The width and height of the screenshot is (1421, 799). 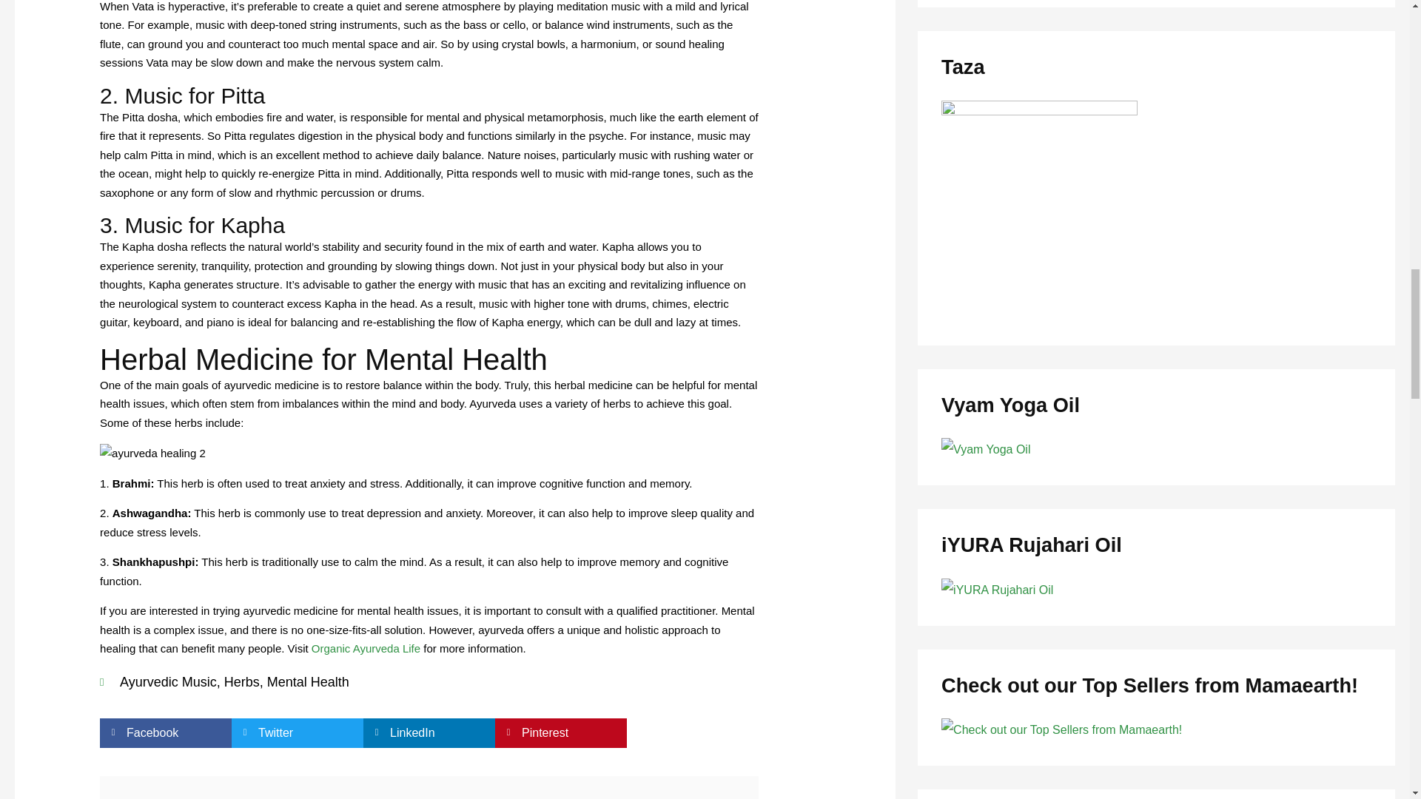 What do you see at coordinates (308, 682) in the screenshot?
I see `Mental Health` at bounding box center [308, 682].